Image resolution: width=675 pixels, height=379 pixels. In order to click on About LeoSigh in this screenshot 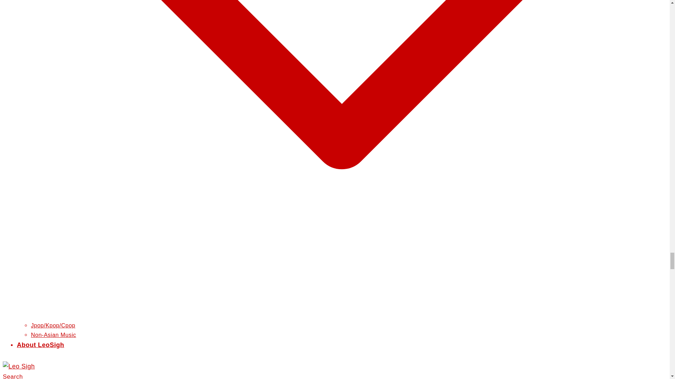, I will do `click(40, 345)`.